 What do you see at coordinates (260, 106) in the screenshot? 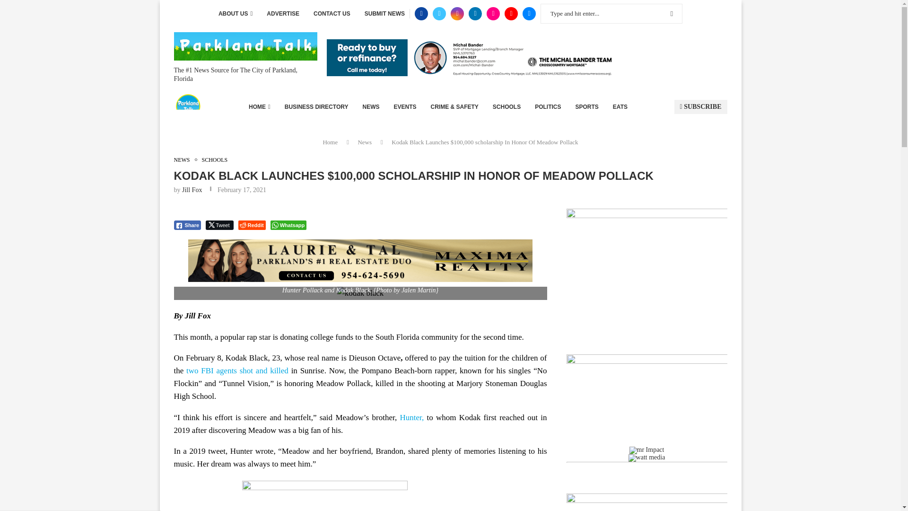
I see `HOME` at bounding box center [260, 106].